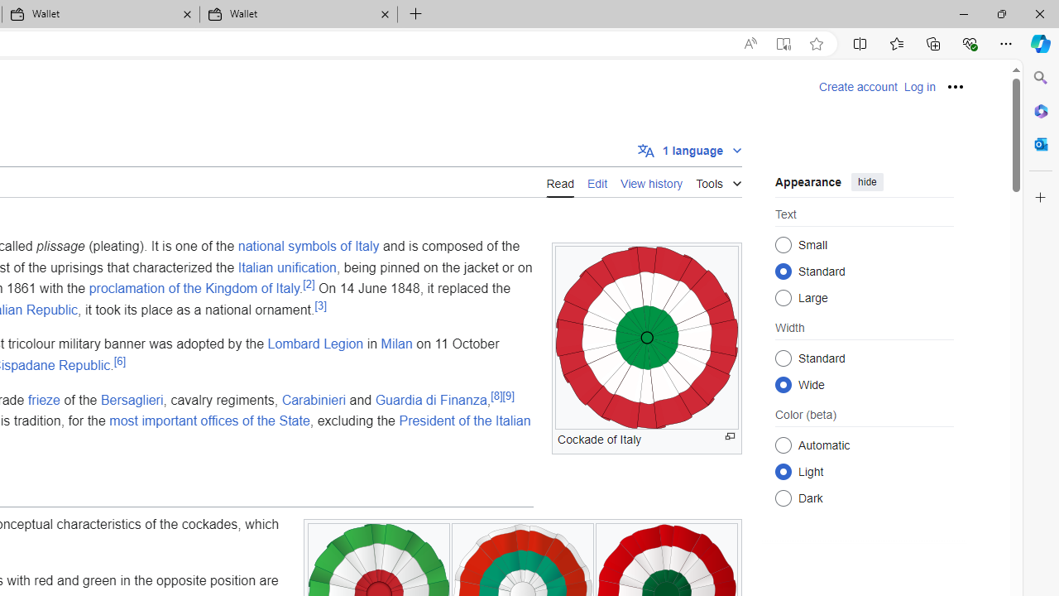  I want to click on Carabinieri, so click(314, 399).